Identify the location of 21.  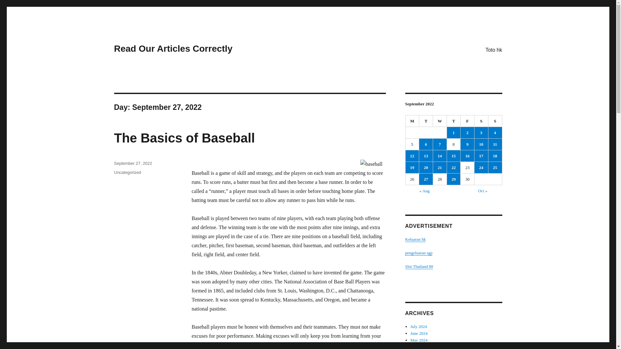
(440, 167).